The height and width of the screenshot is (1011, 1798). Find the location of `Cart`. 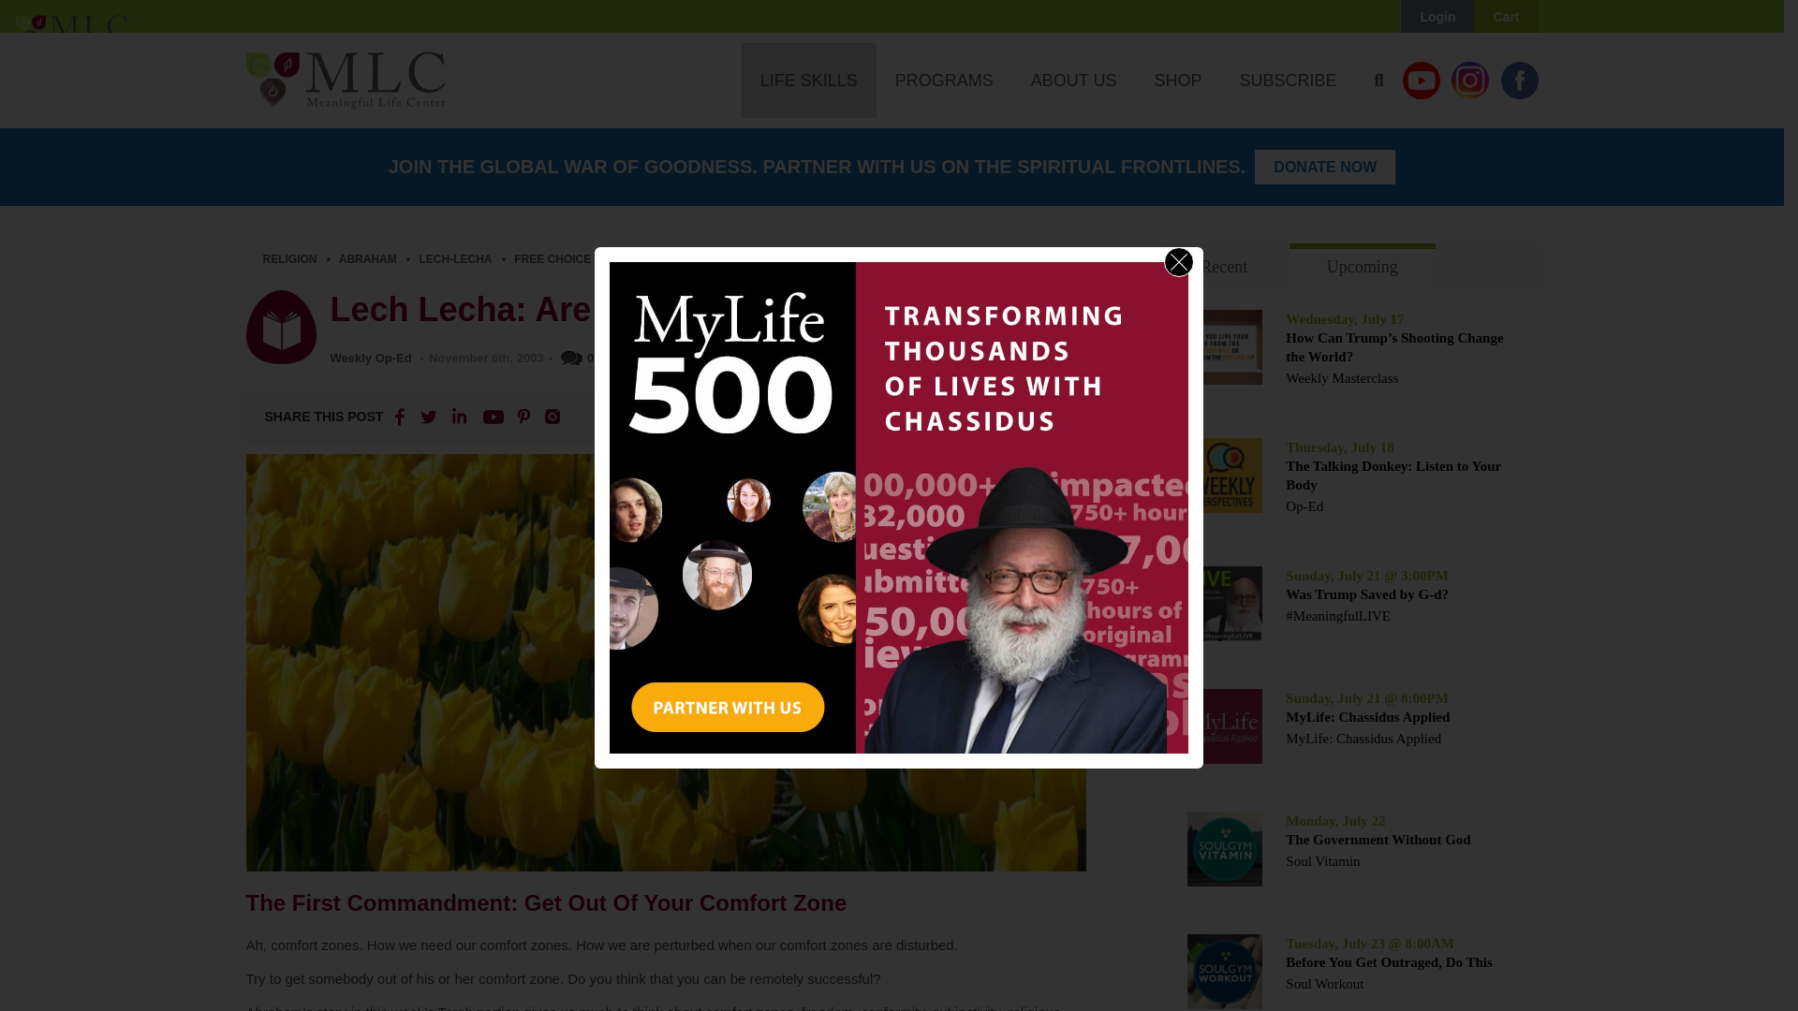

Cart is located at coordinates (1506, 17).